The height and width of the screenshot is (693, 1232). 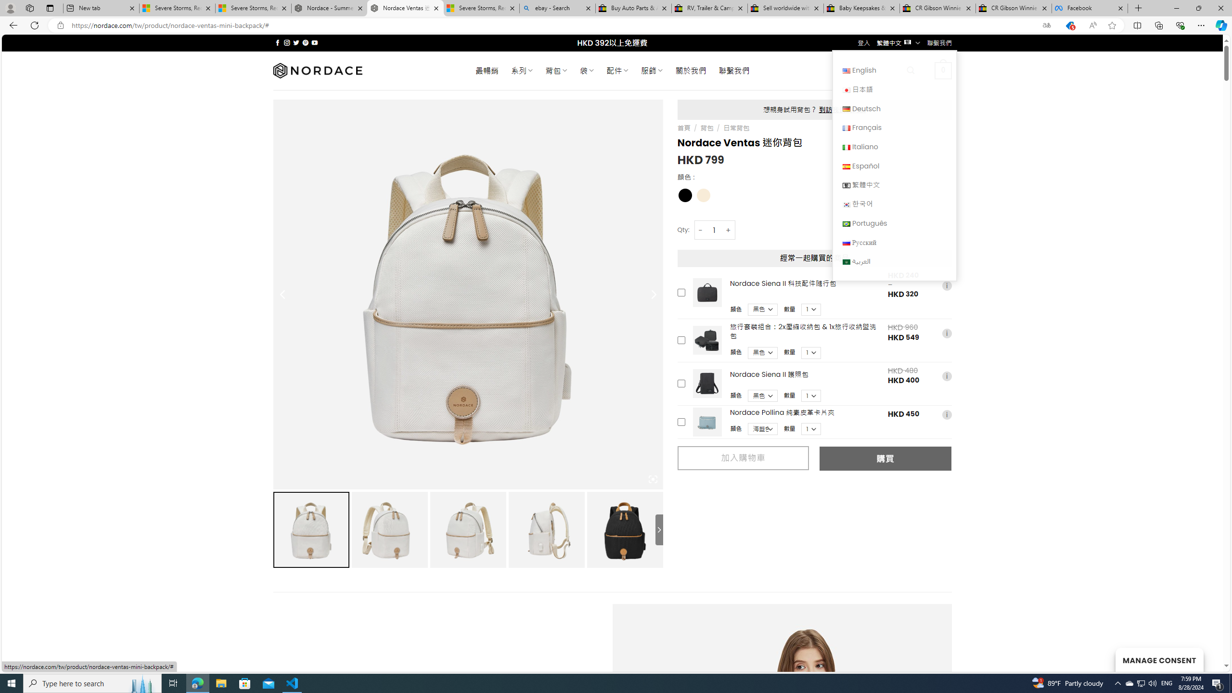 What do you see at coordinates (1090, 8) in the screenshot?
I see `Facebook` at bounding box center [1090, 8].